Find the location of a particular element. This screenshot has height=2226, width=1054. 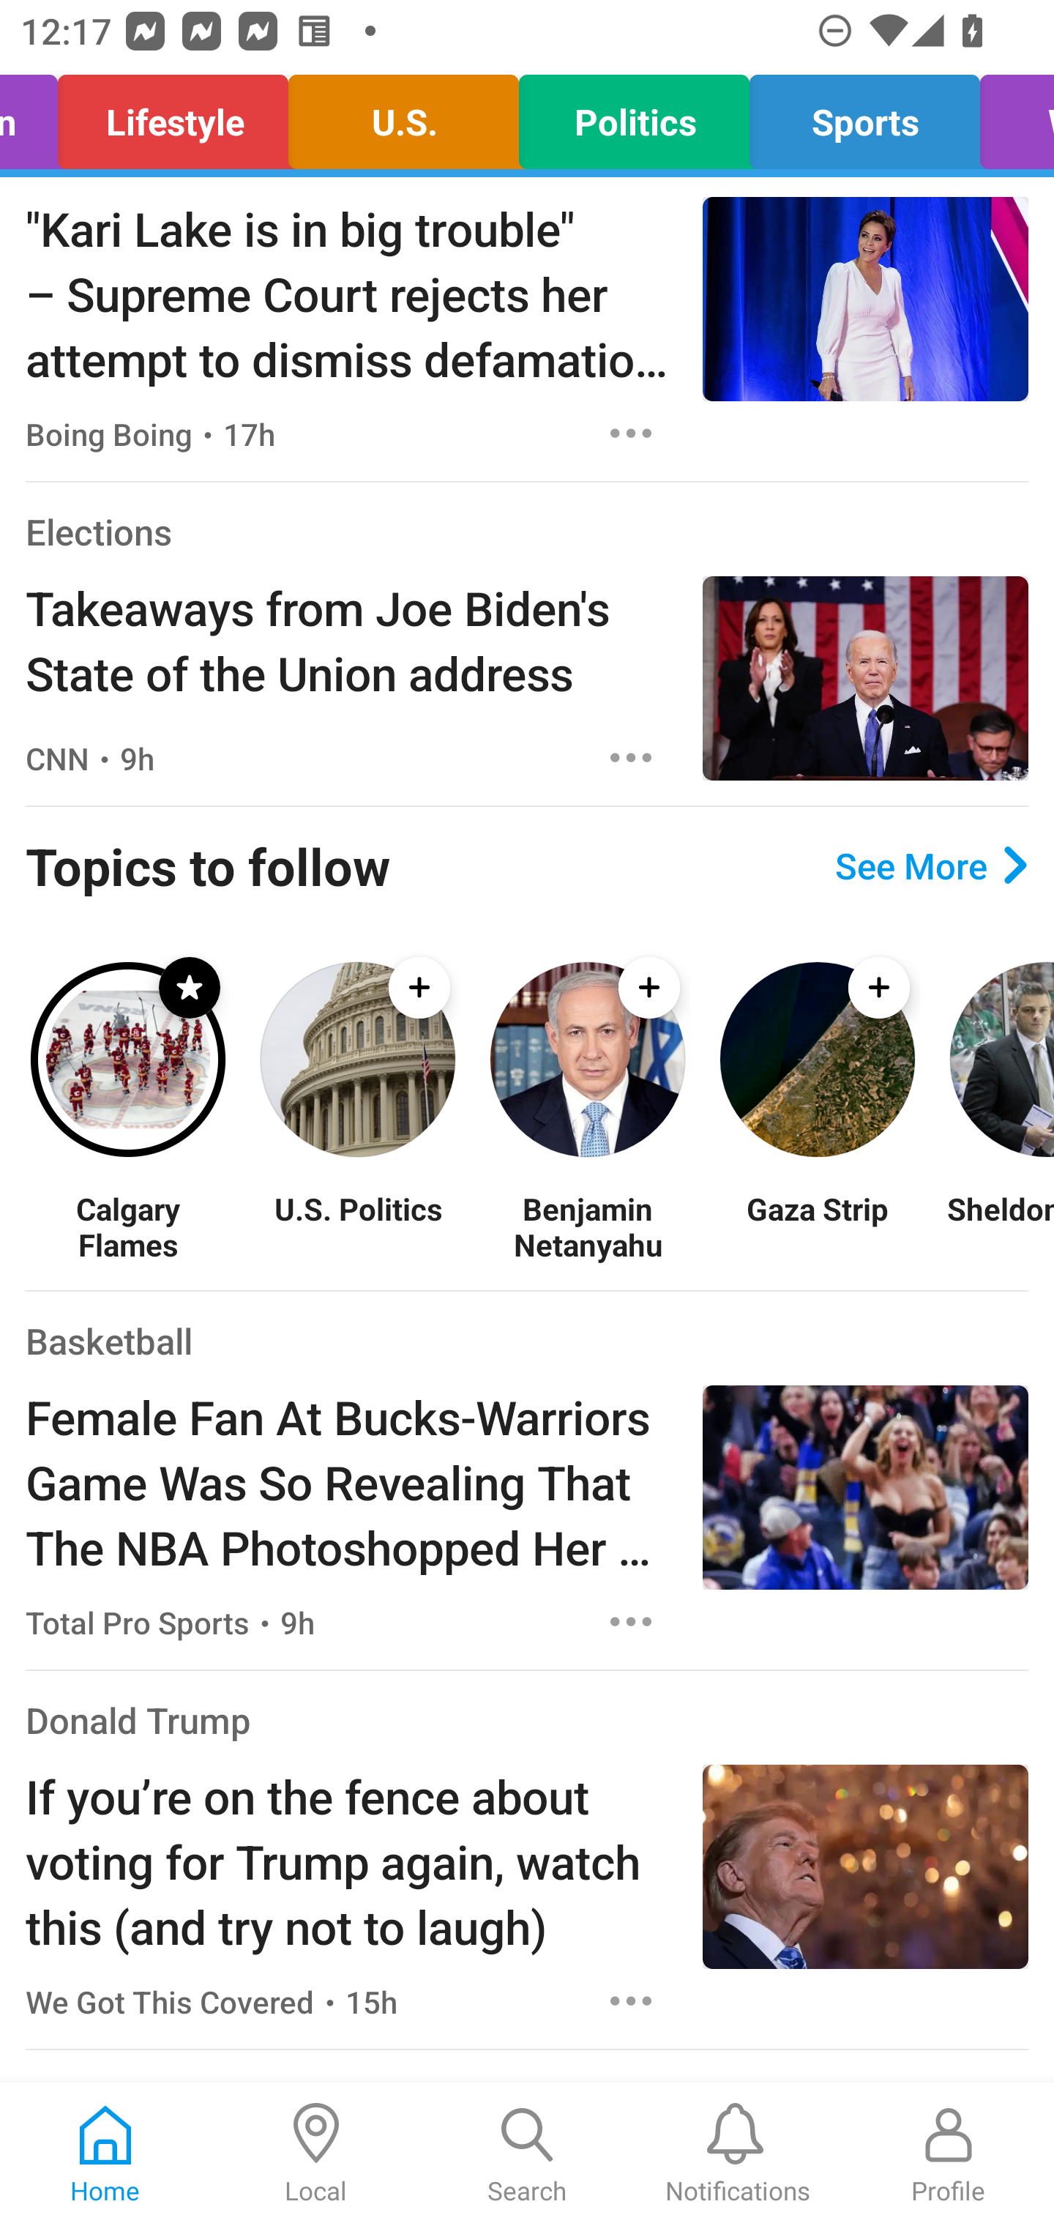

Calgary Flames is located at coordinates (127, 1226).